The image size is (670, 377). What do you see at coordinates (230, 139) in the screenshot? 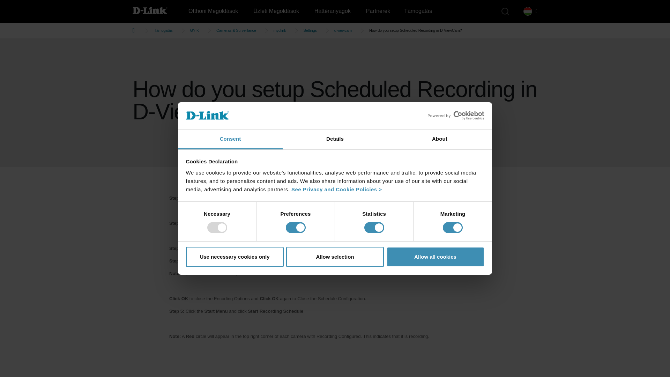
I see `Consent` at bounding box center [230, 139].